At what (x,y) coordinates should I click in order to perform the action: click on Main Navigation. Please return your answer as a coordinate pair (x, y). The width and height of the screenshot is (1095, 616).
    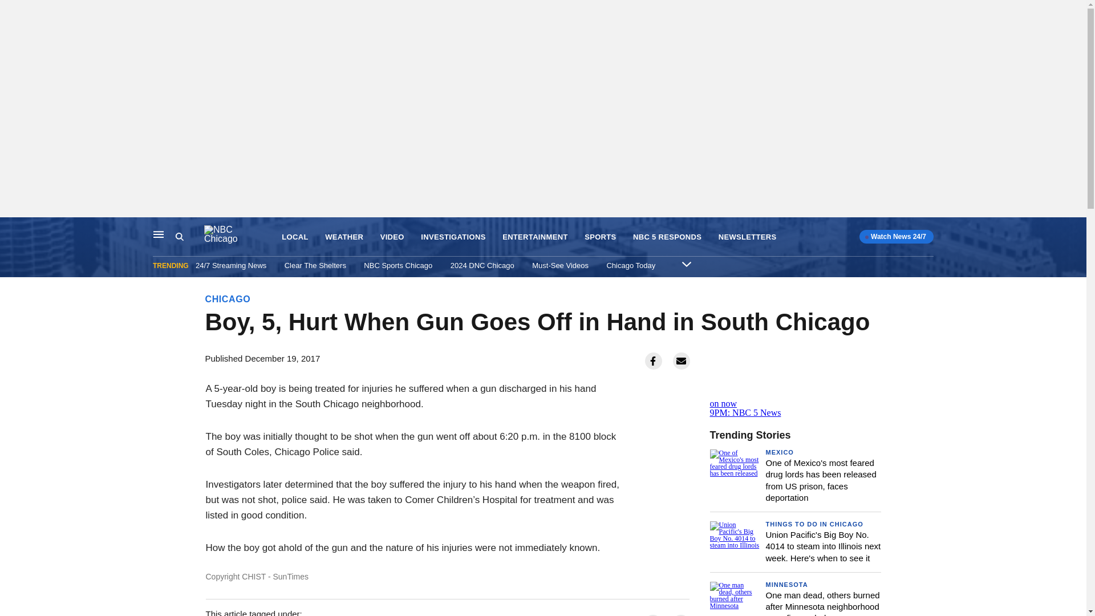
    Looking at the image, I should click on (159, 234).